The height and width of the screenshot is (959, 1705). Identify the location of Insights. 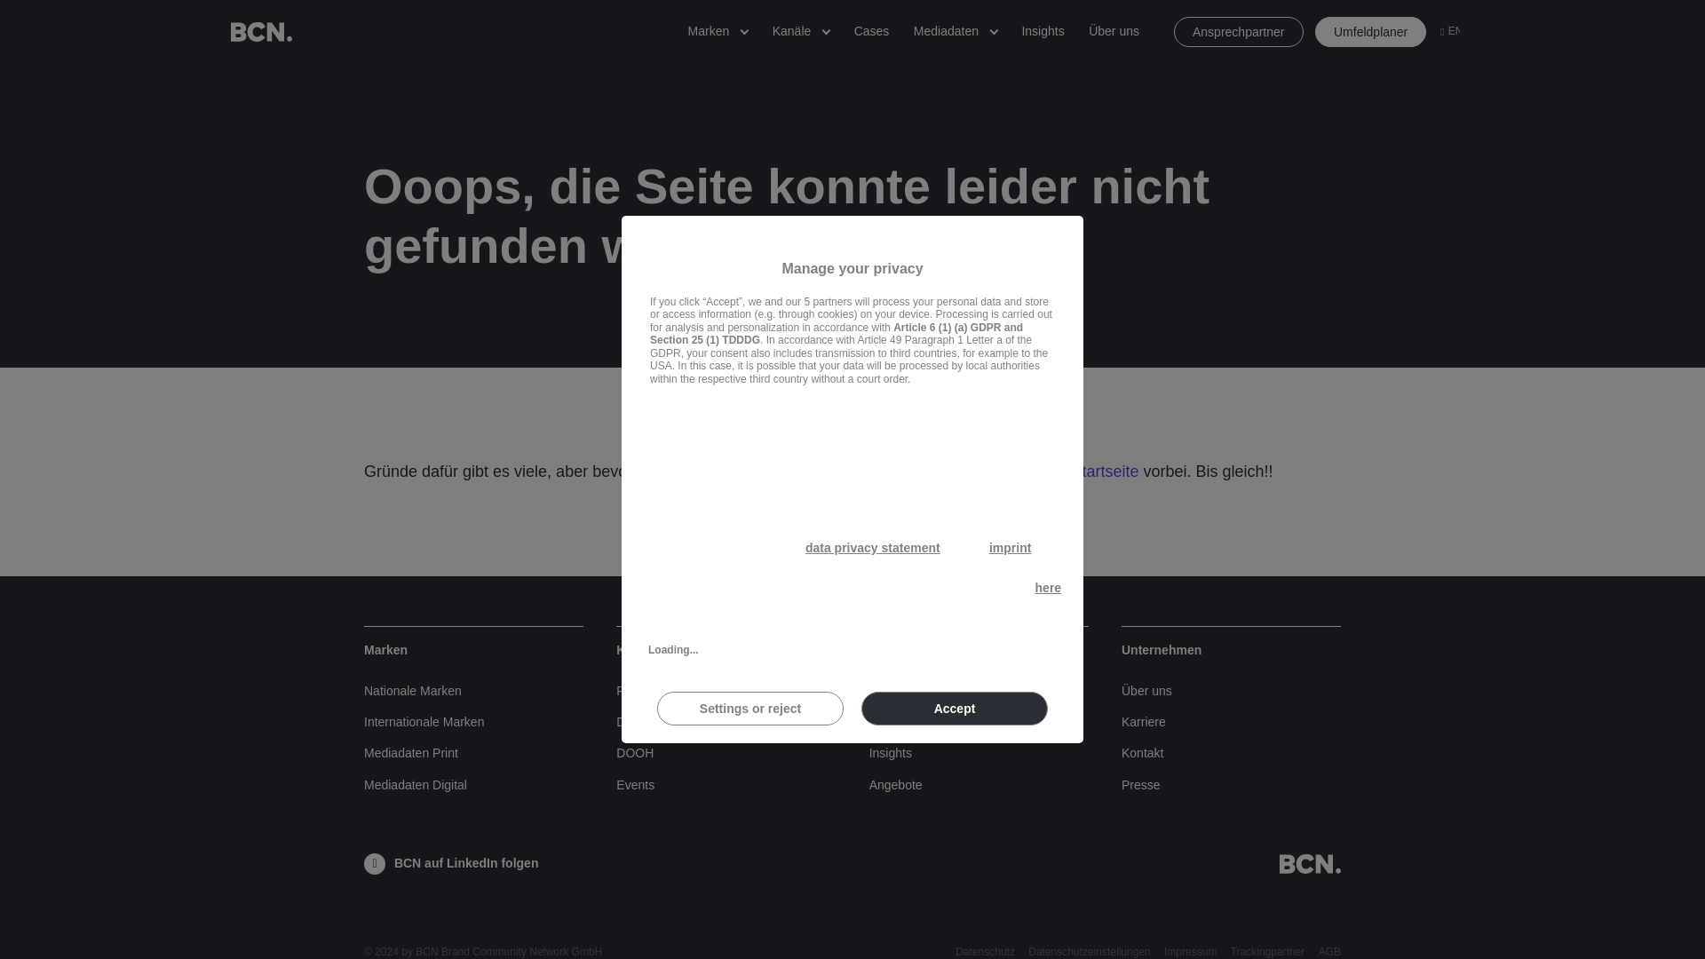
(1043, 32).